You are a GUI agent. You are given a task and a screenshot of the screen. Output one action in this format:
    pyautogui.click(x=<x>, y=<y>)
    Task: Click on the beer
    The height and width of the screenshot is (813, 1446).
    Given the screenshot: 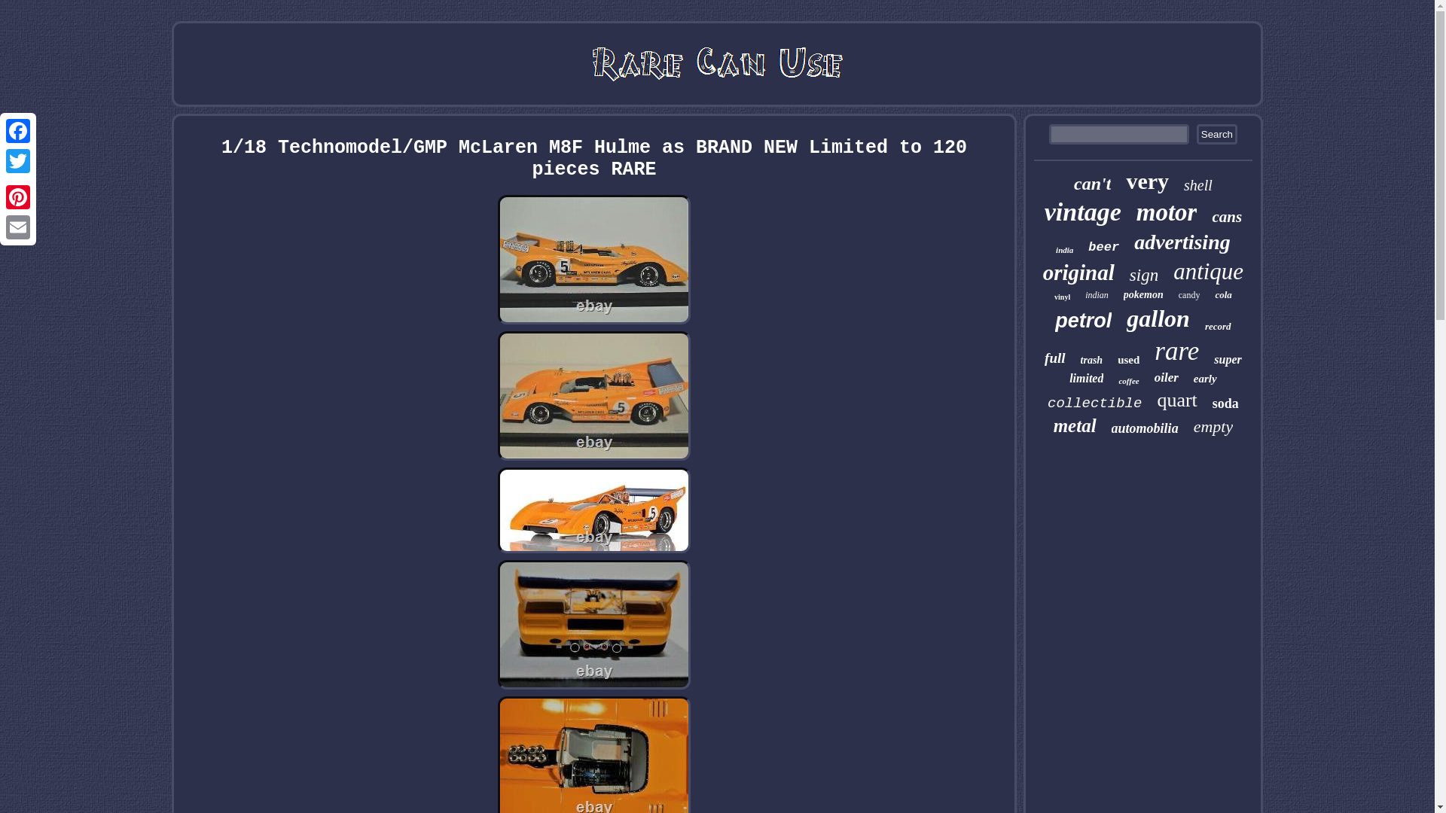 What is the action you would take?
    pyautogui.click(x=1104, y=247)
    